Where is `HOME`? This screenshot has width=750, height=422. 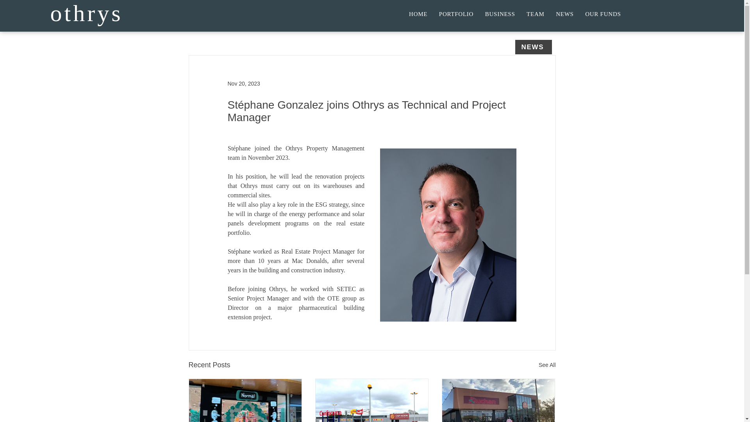
HOME is located at coordinates (418, 14).